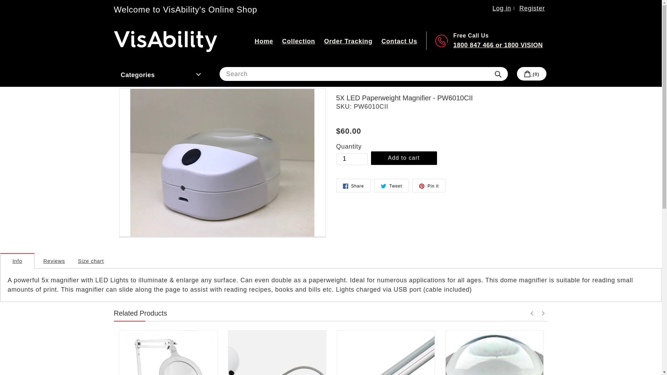 The height and width of the screenshot is (375, 667). Describe the element at coordinates (404, 158) in the screenshot. I see `Add to cart` at that location.